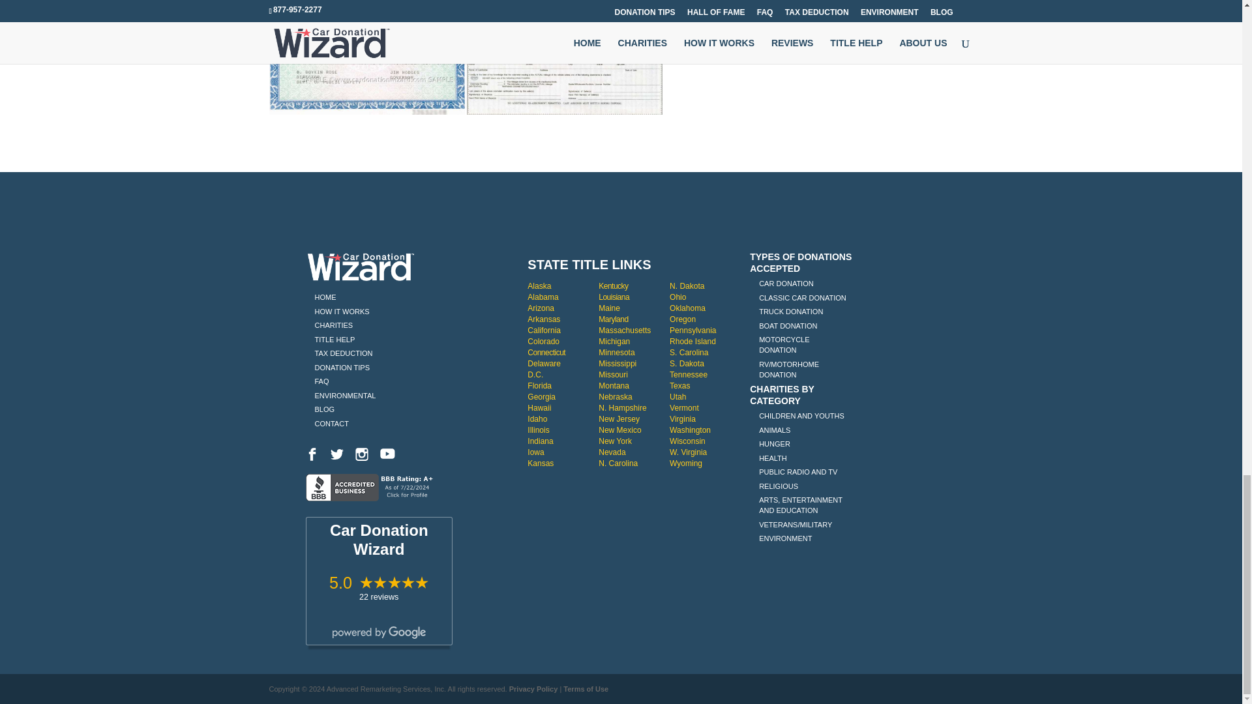 This screenshot has width=1252, height=704. Describe the element at coordinates (544, 363) in the screenshot. I see `Delaware Title Instructions` at that location.